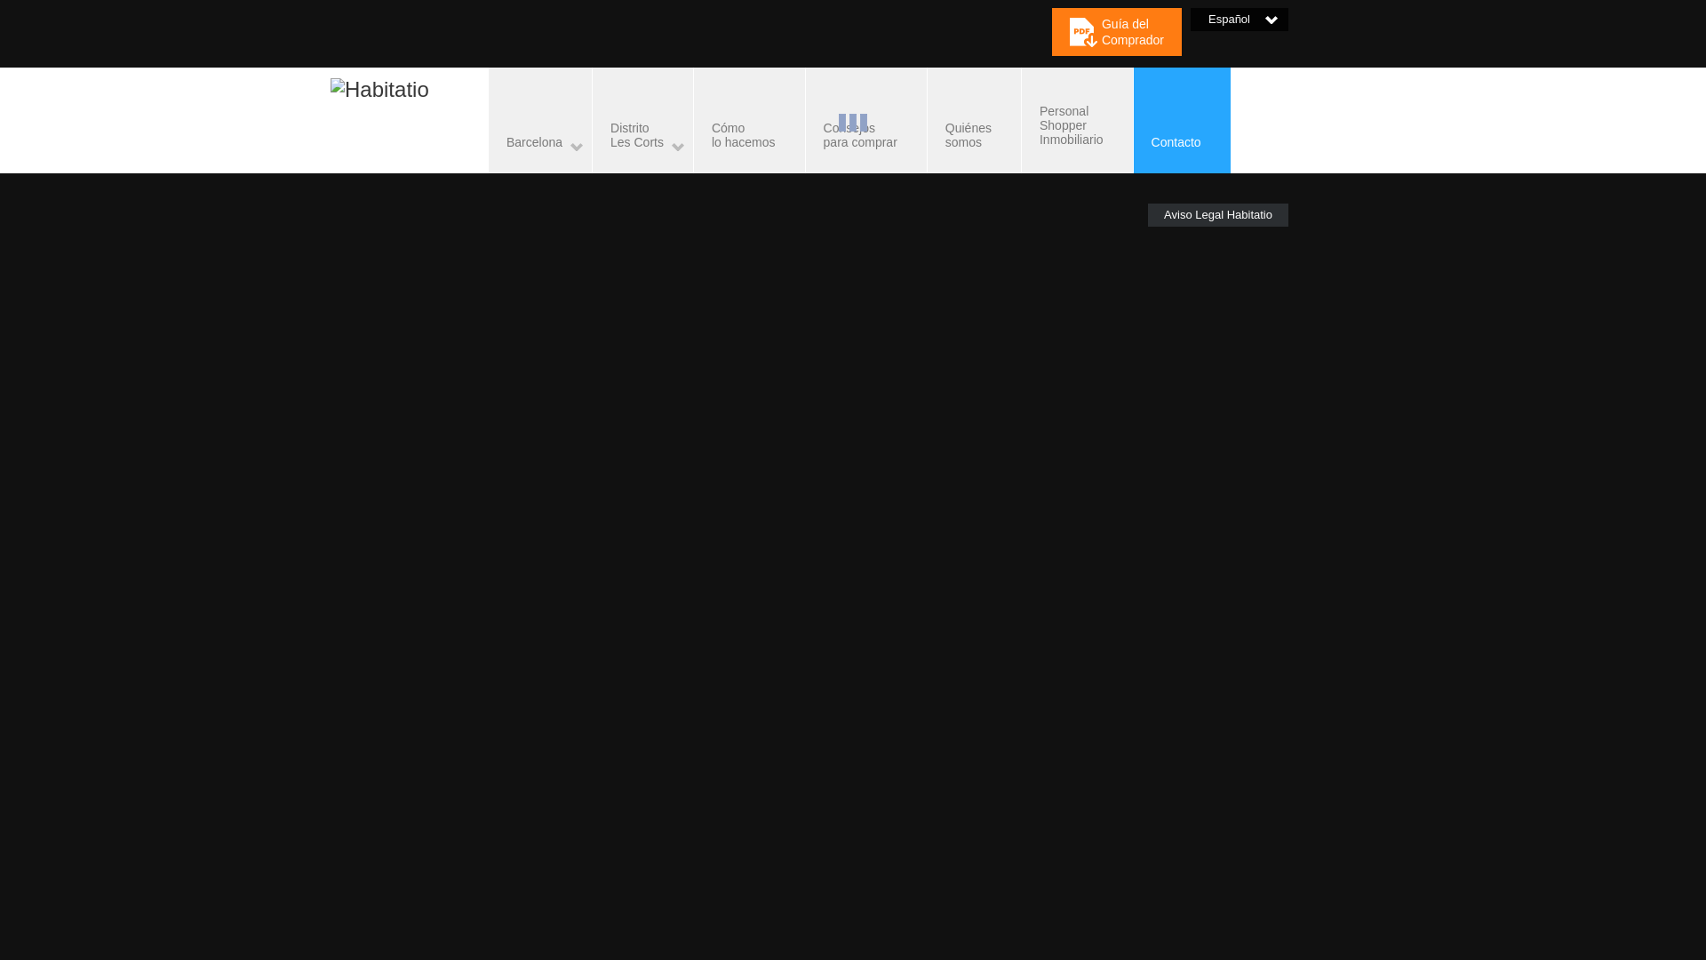 The image size is (1706, 960). What do you see at coordinates (380, 89) in the screenshot?
I see `Aviso Legal Habitatio` at bounding box center [380, 89].